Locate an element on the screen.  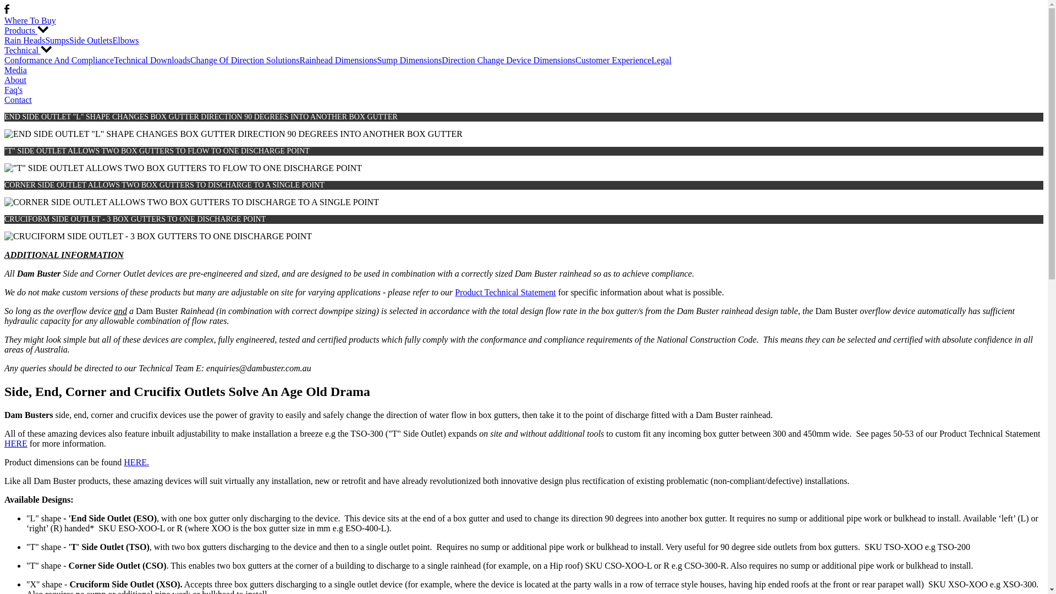
Side Outlets is located at coordinates (91, 41).